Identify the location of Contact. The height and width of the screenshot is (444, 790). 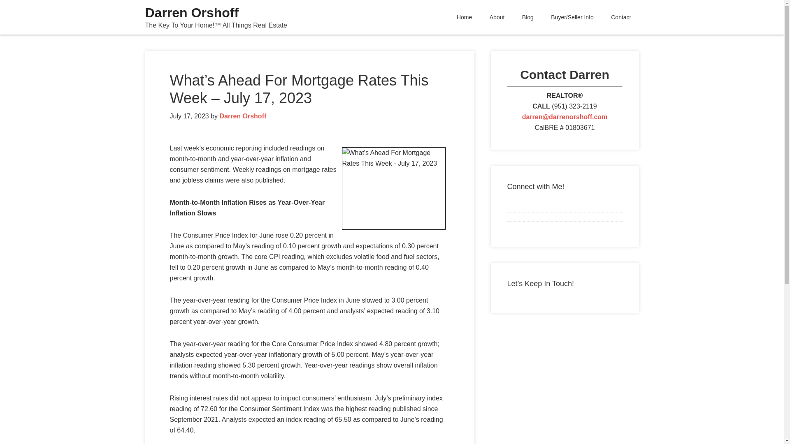
(620, 17).